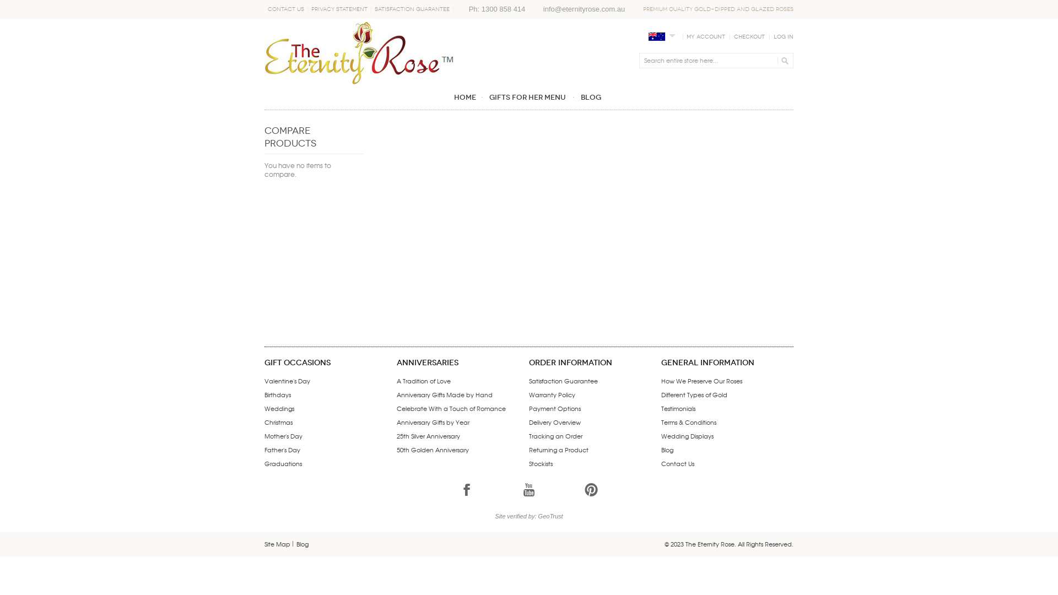 The height and width of the screenshot is (595, 1058). What do you see at coordinates (584, 9) in the screenshot?
I see `info@eternityrose.com.au` at bounding box center [584, 9].